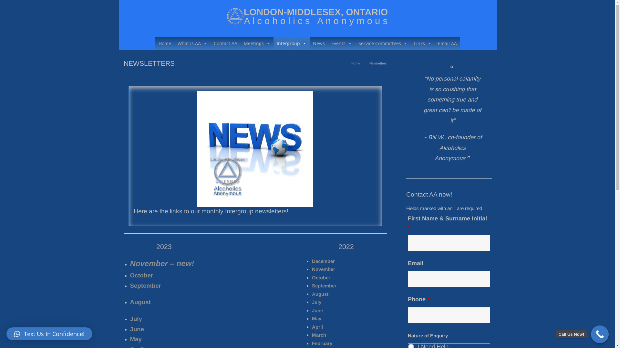 This screenshot has width=620, height=348. What do you see at coordinates (255, 149) in the screenshot?
I see `Here are the links to our monthly Intergroup newsletters!` at bounding box center [255, 149].